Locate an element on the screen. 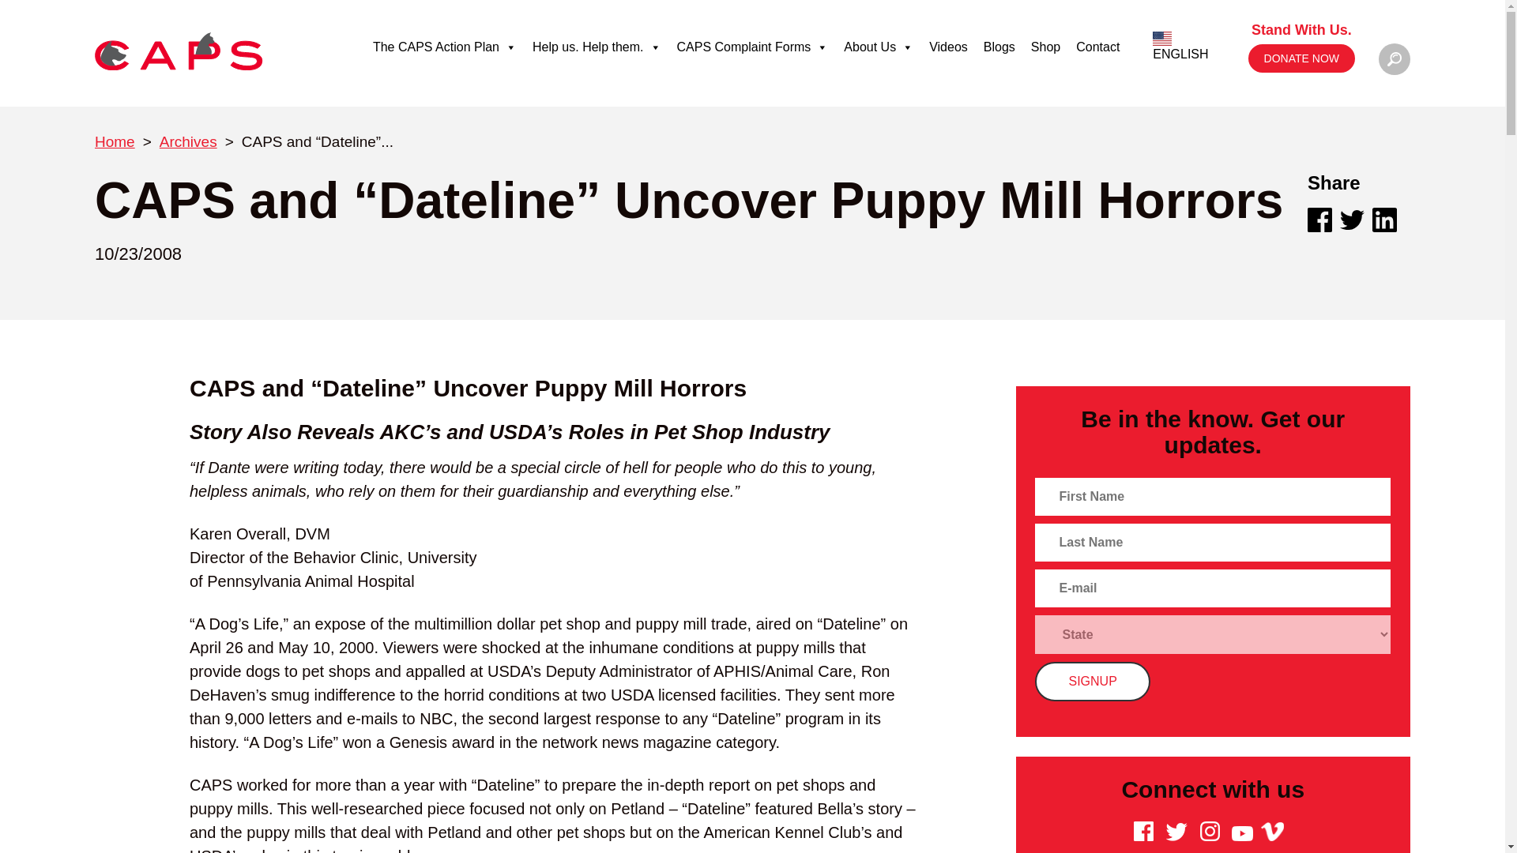 The image size is (1517, 853). Share on LinkedIn is located at coordinates (1384, 220).